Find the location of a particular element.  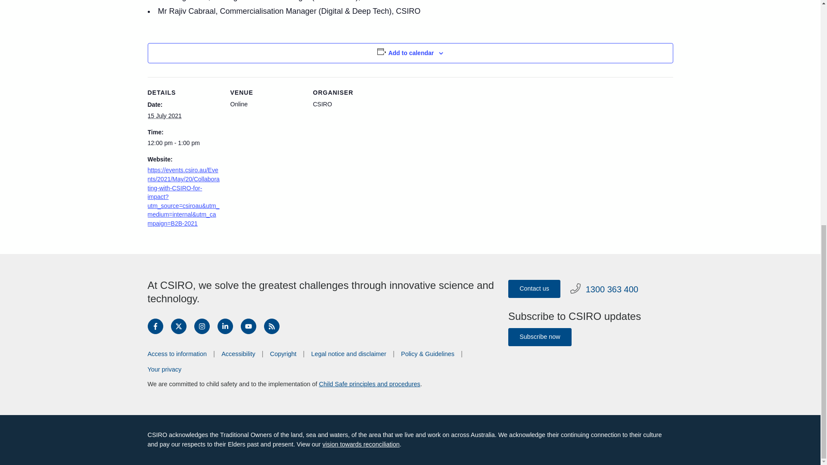

2021-07-15 is located at coordinates (164, 115).